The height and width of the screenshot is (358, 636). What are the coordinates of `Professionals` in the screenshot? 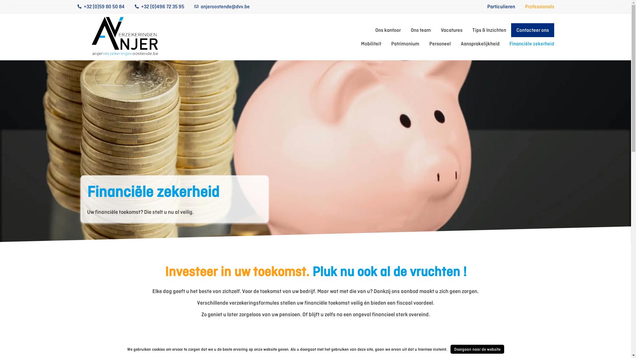 It's located at (539, 7).